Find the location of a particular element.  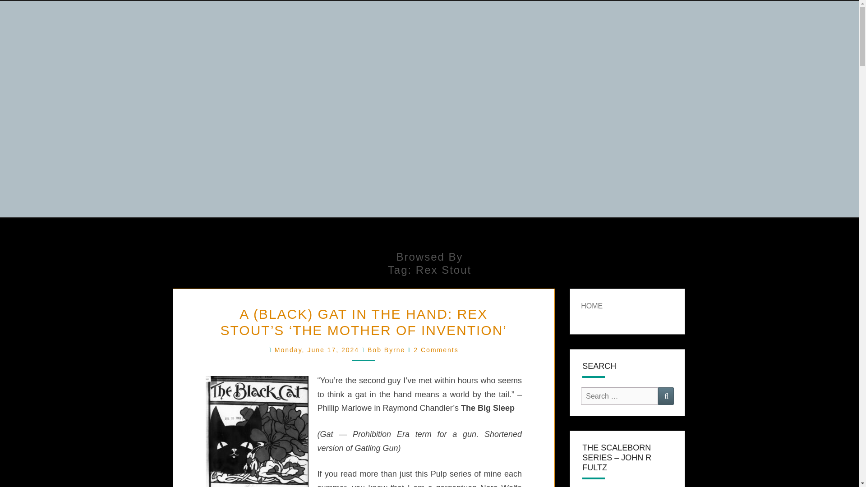

View all posts by Bob Byrne is located at coordinates (386, 350).